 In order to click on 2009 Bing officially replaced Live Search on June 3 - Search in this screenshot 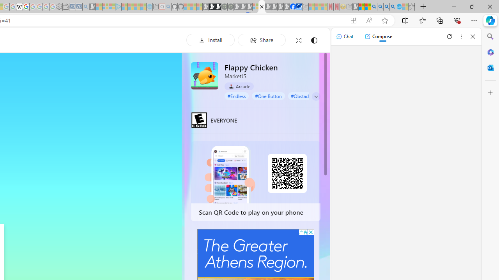, I will do `click(380, 7)`.